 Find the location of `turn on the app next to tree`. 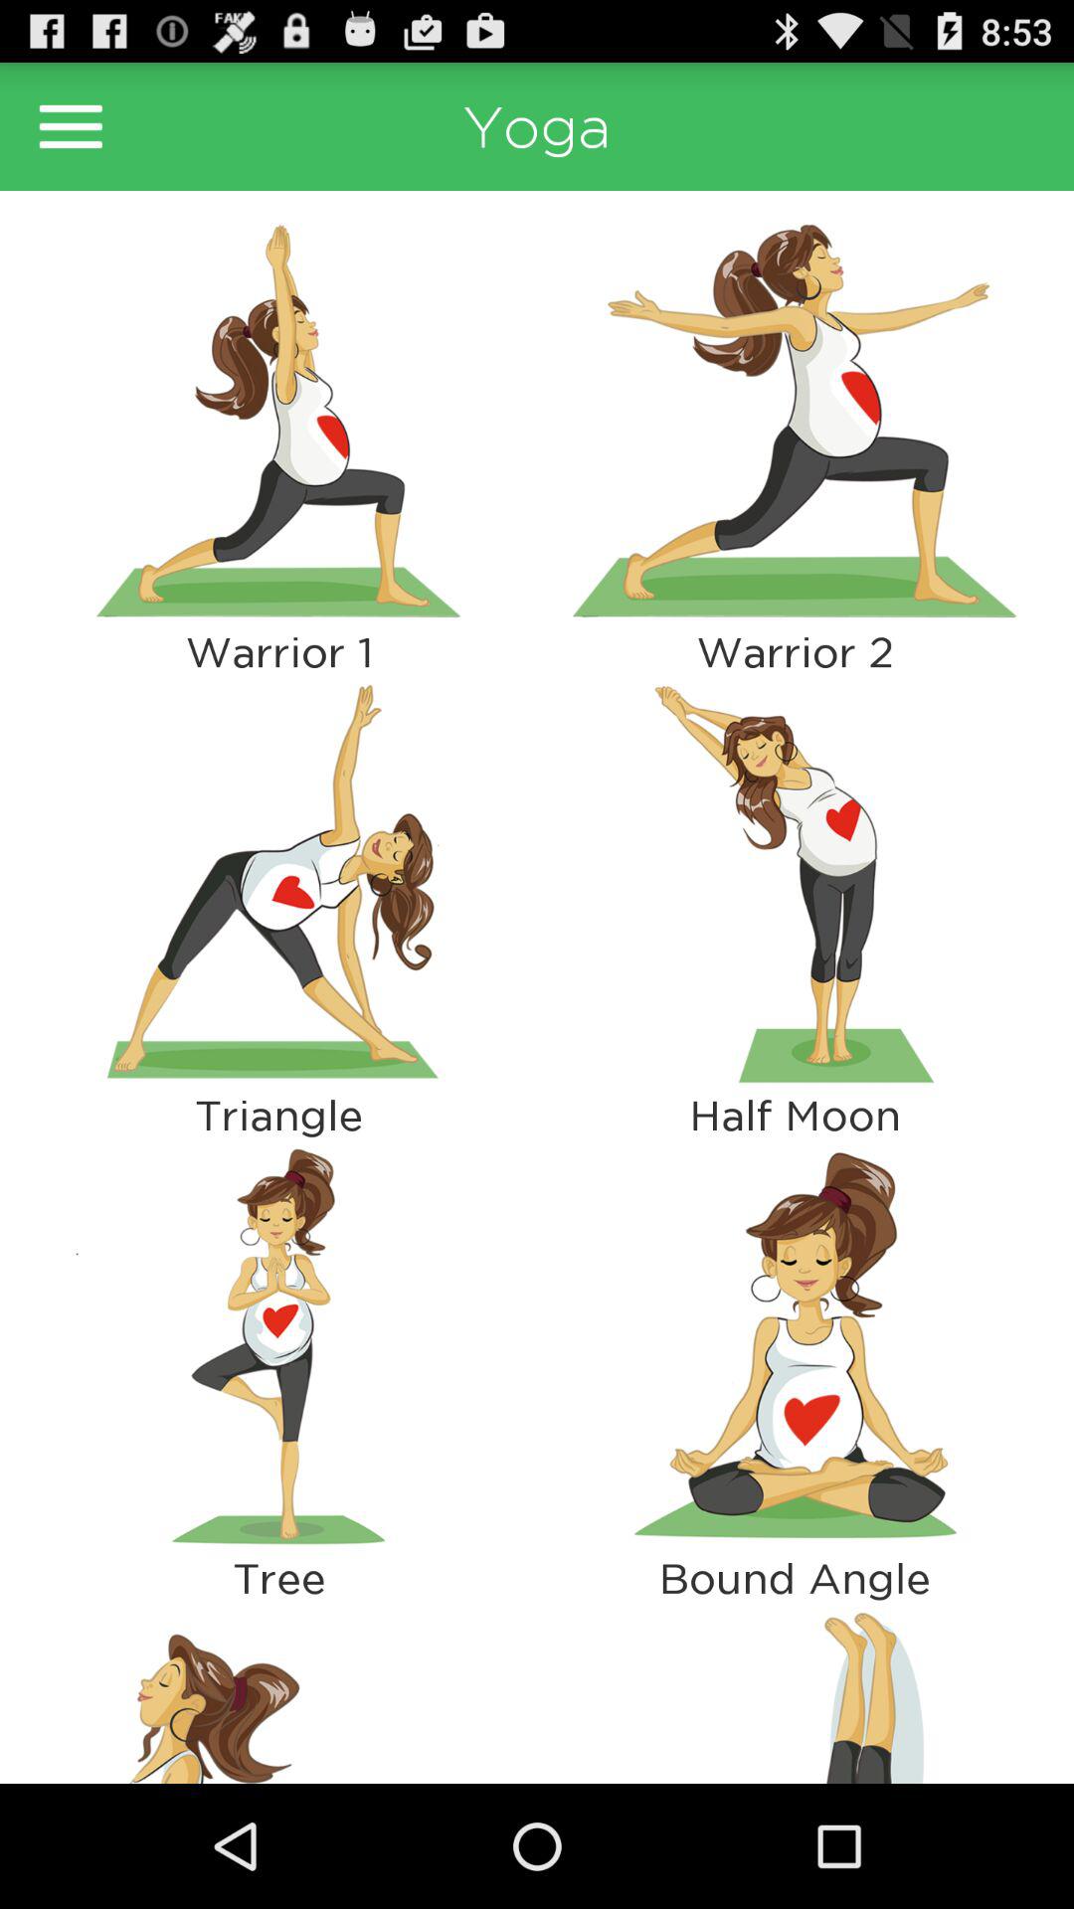

turn on the app next to tree is located at coordinates (795, 1692).